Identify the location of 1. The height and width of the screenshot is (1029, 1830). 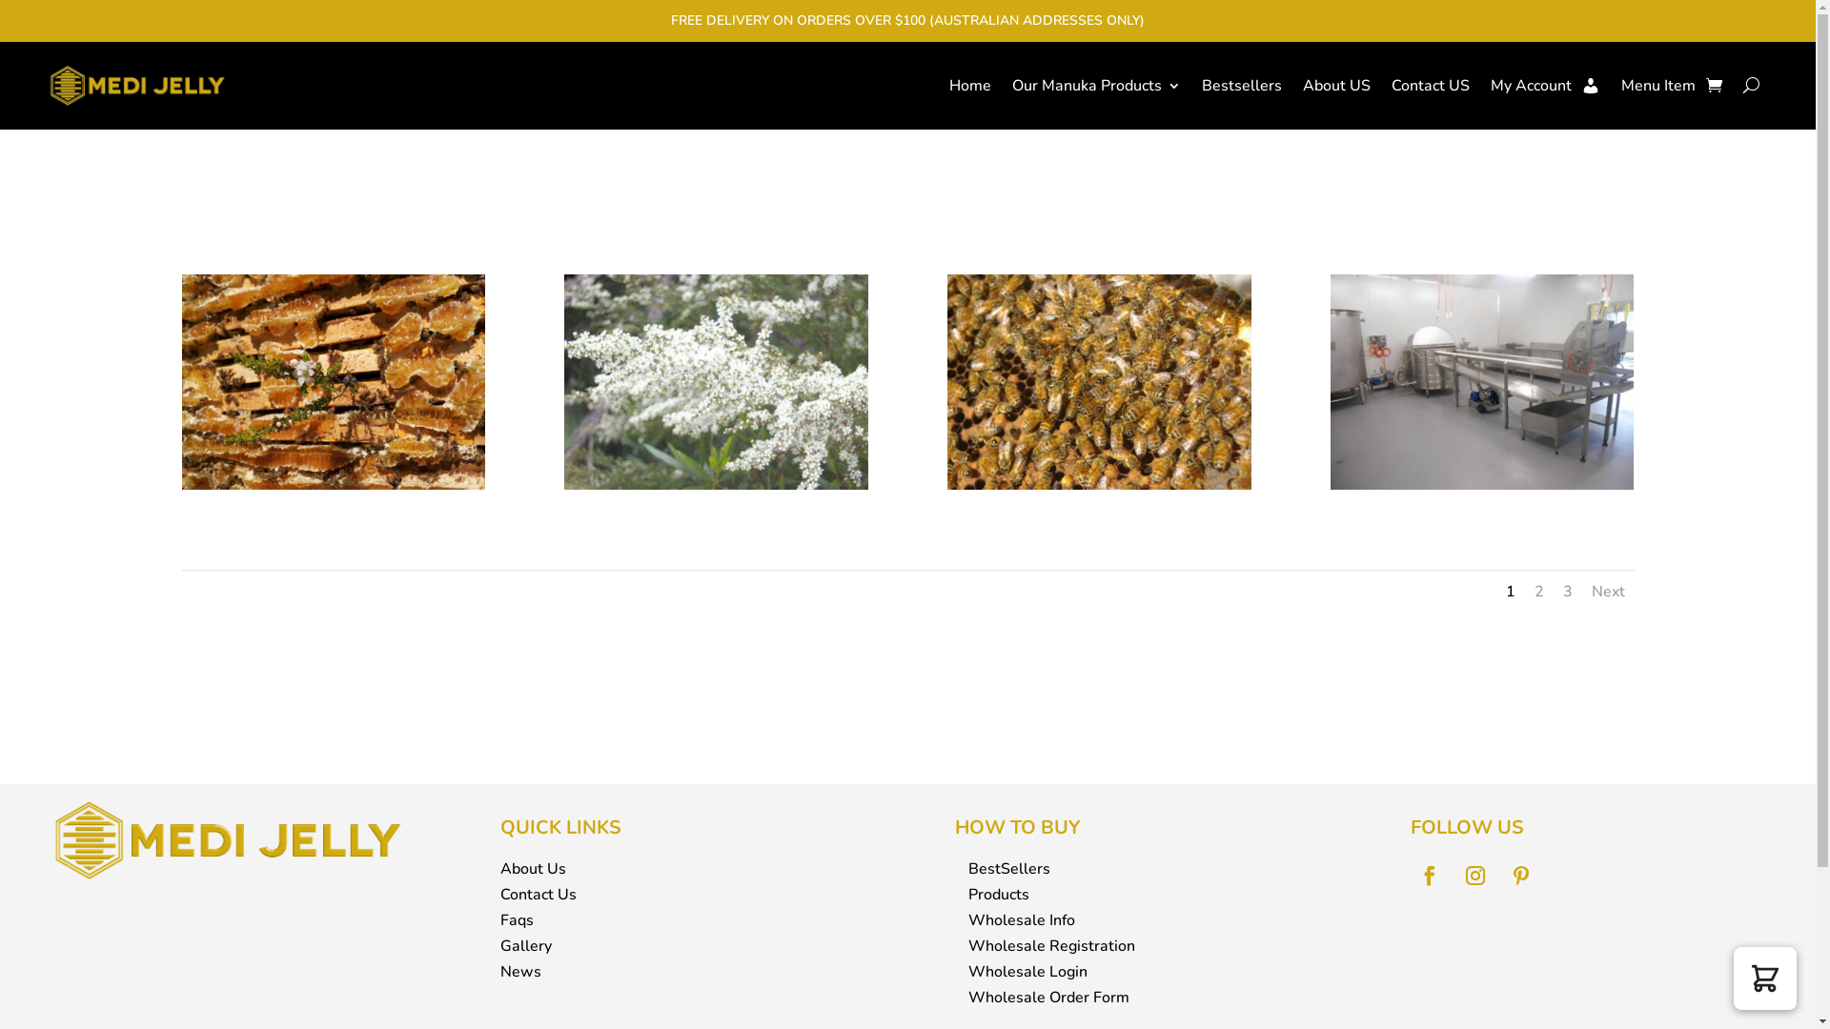
(1511, 592).